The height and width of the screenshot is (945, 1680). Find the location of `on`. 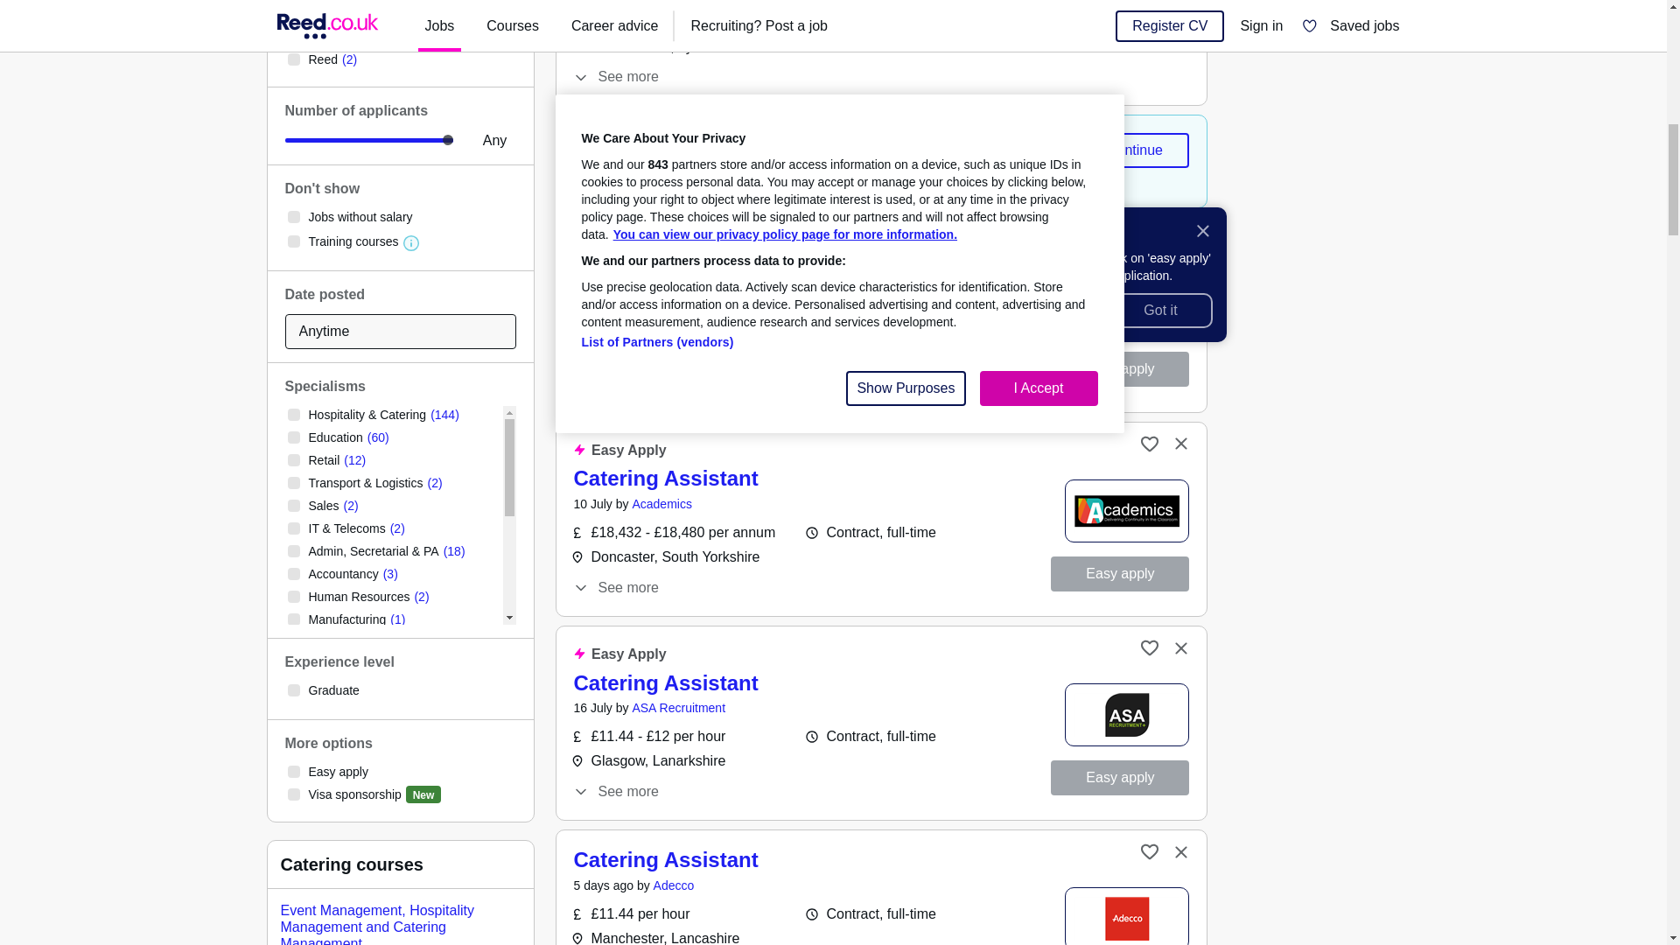

on is located at coordinates (292, 241).